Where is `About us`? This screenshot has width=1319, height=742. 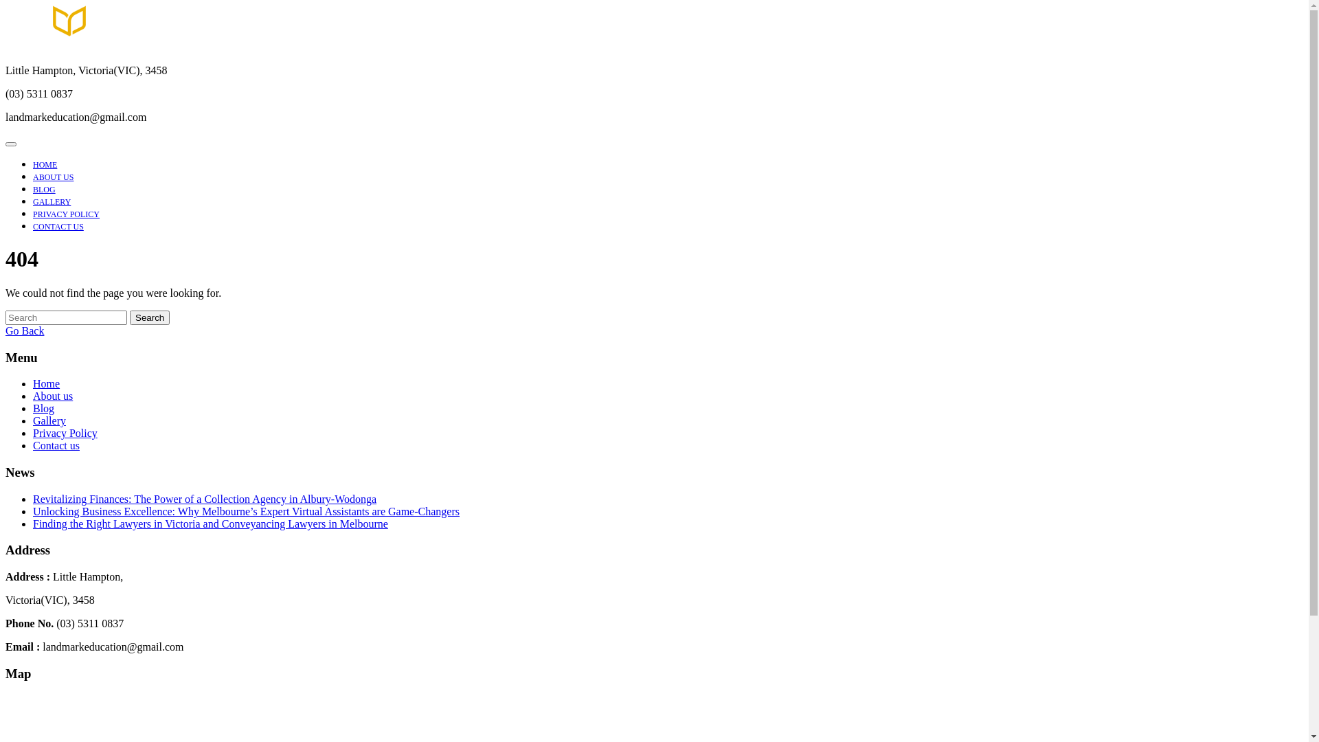 About us is located at coordinates (53, 396).